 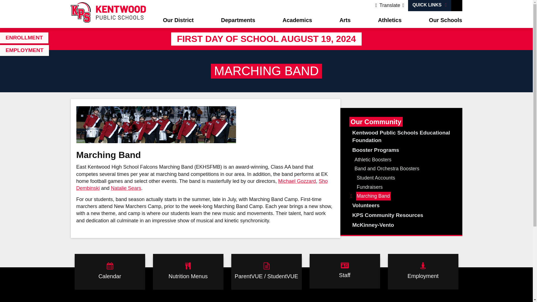 I want to click on Featuring New Uniforms, so click(x=156, y=125).